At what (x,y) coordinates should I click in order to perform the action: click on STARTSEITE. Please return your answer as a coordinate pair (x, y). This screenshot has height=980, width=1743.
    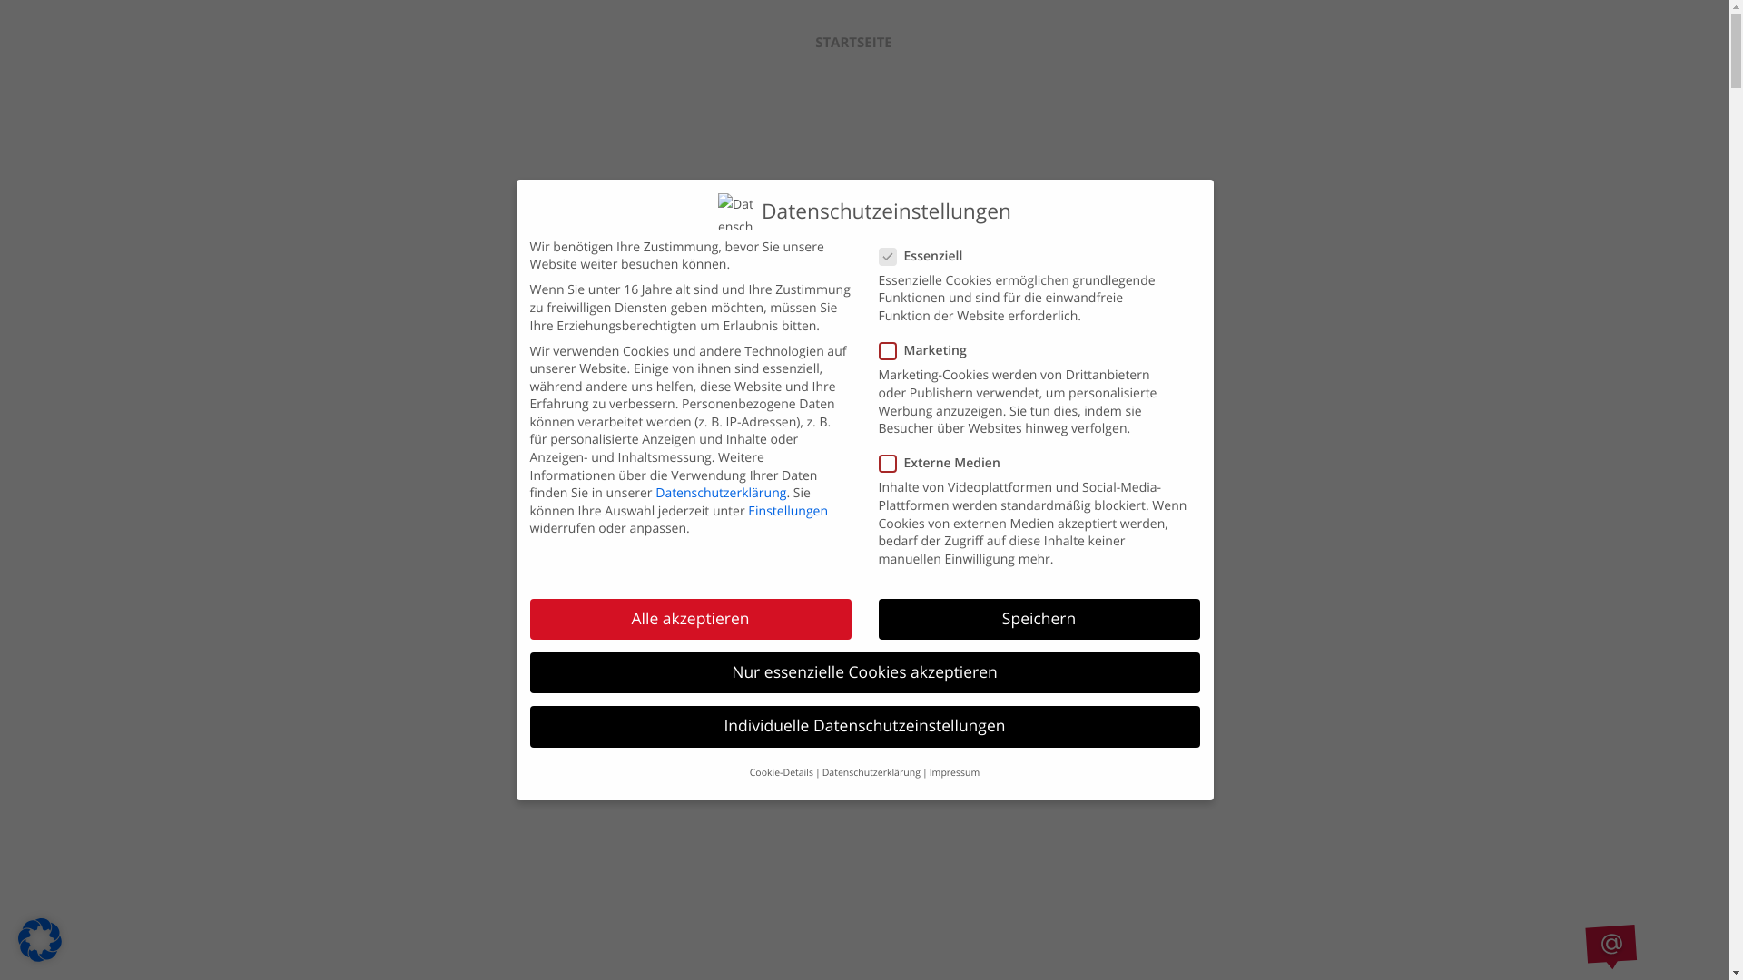
    Looking at the image, I should click on (853, 44).